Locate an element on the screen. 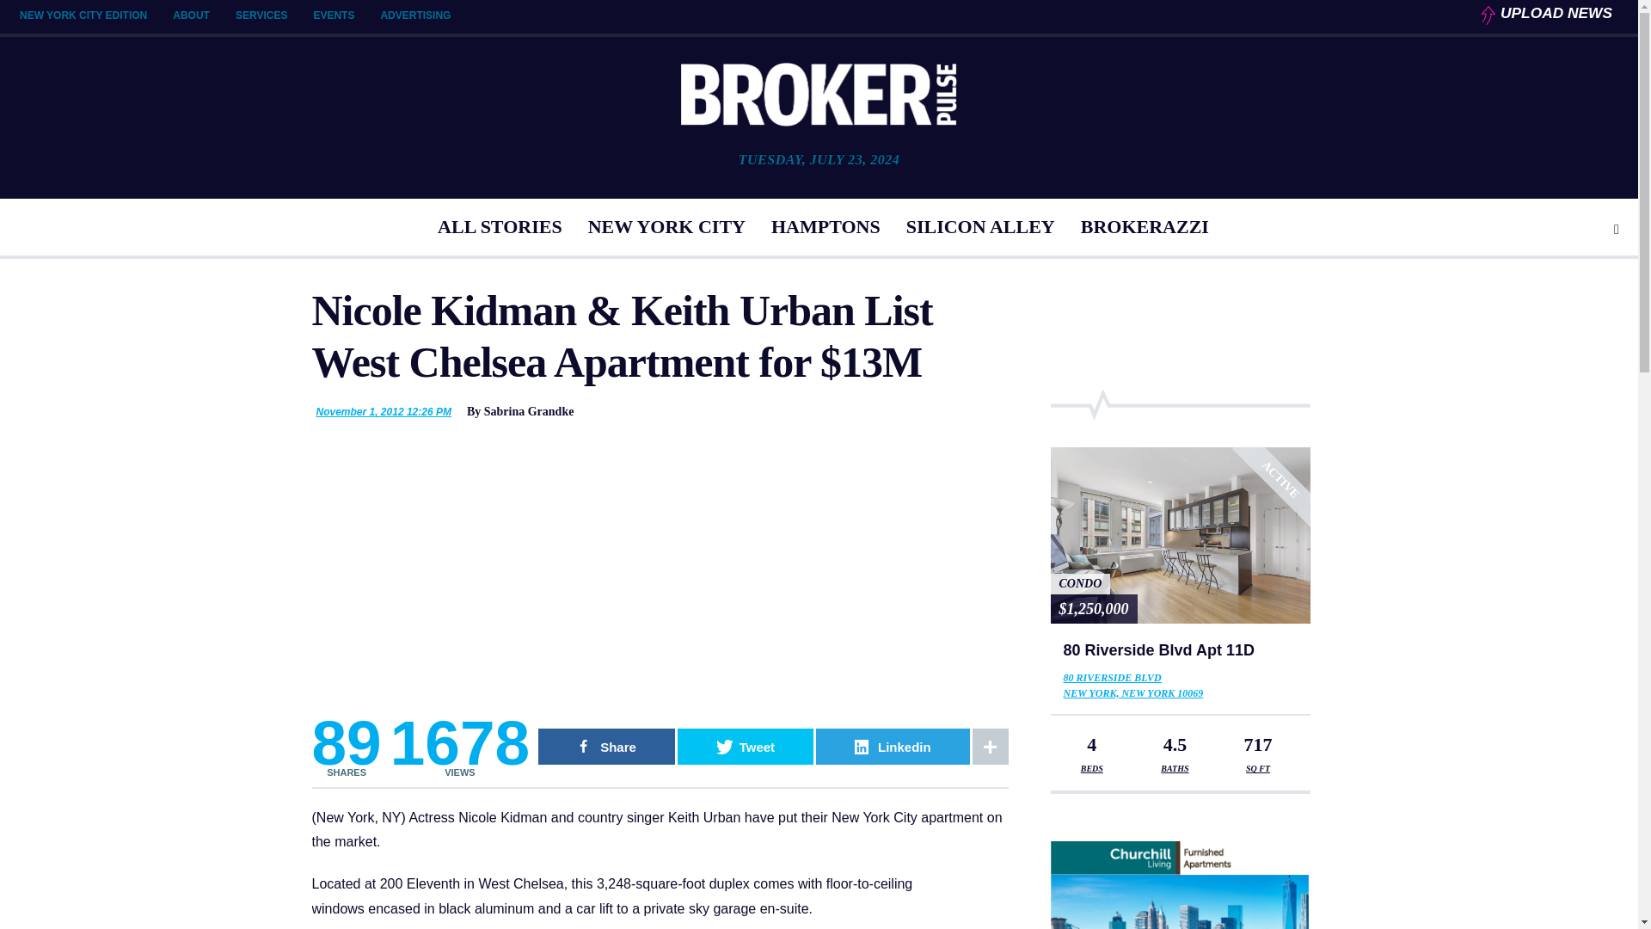  Tweet is located at coordinates (745, 746).